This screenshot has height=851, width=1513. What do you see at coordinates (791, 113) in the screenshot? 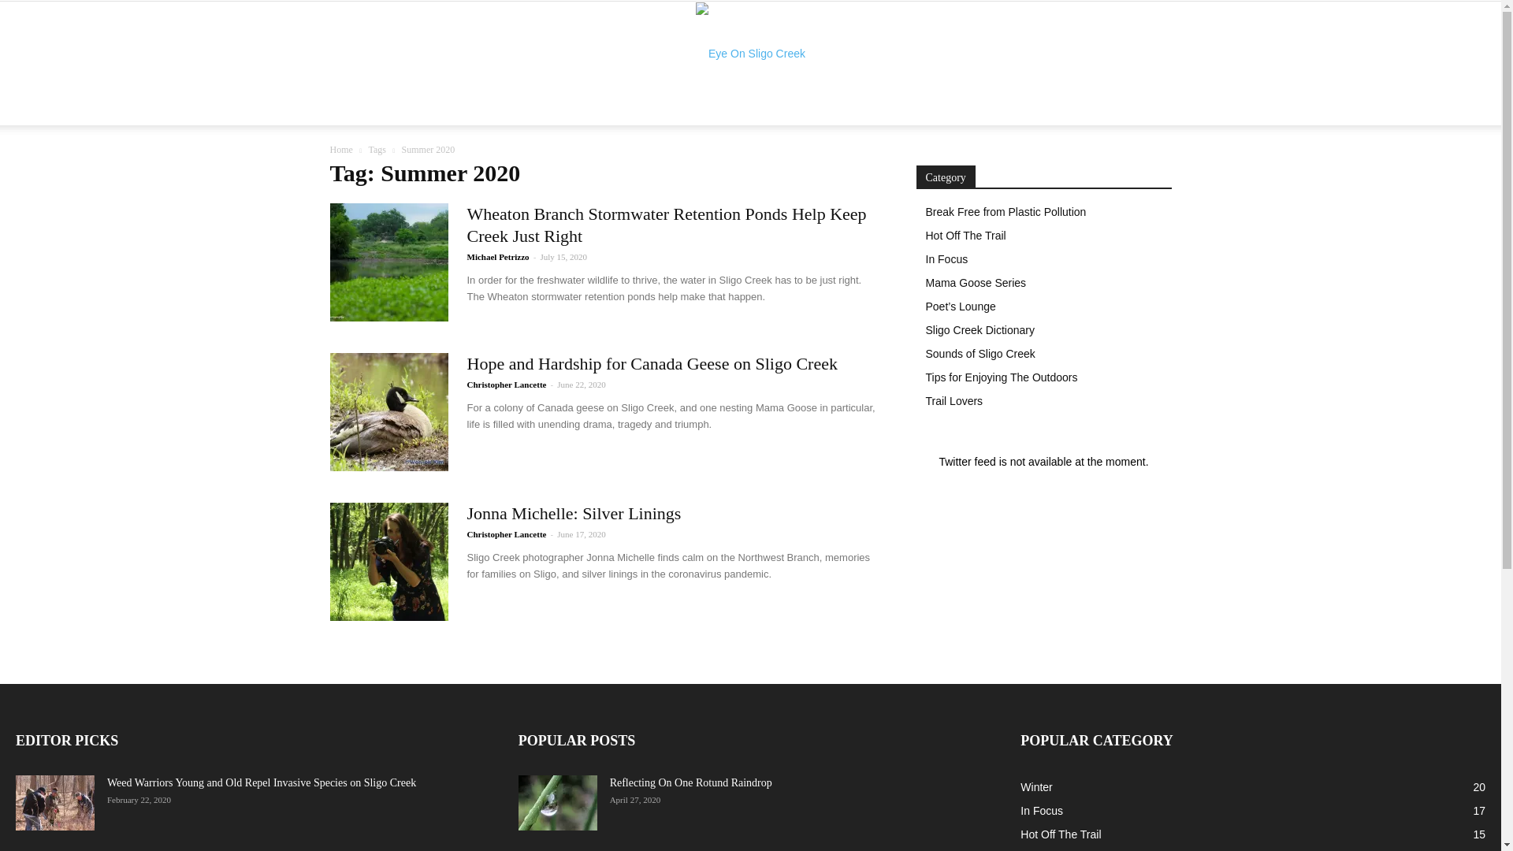
I see `VIDEO GALLERY` at bounding box center [791, 113].